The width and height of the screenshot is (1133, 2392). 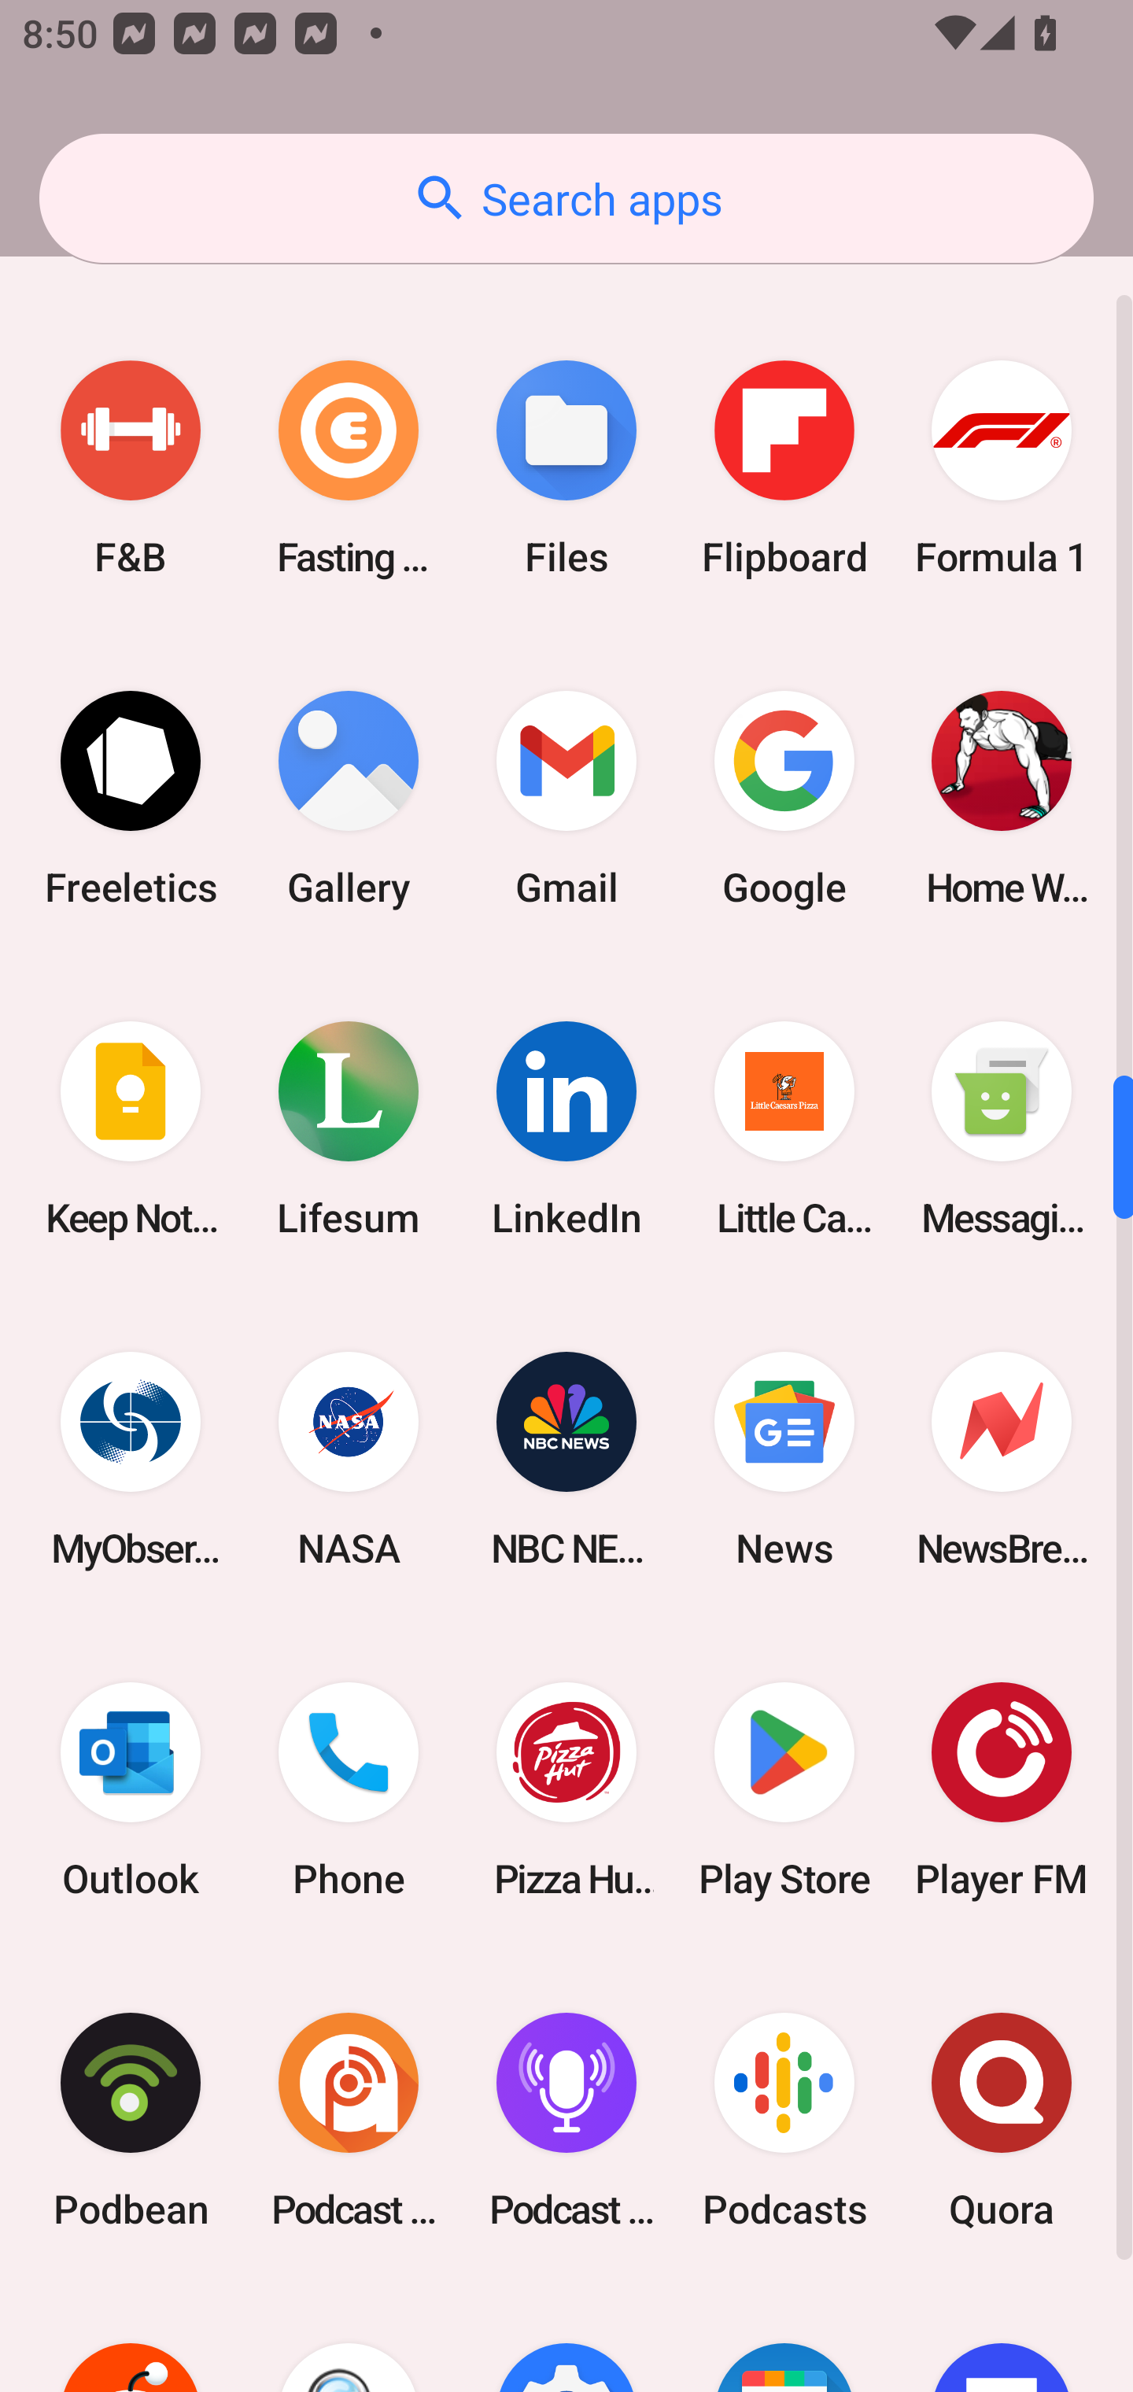 I want to click on Fasting Coach, so click(x=349, y=469).